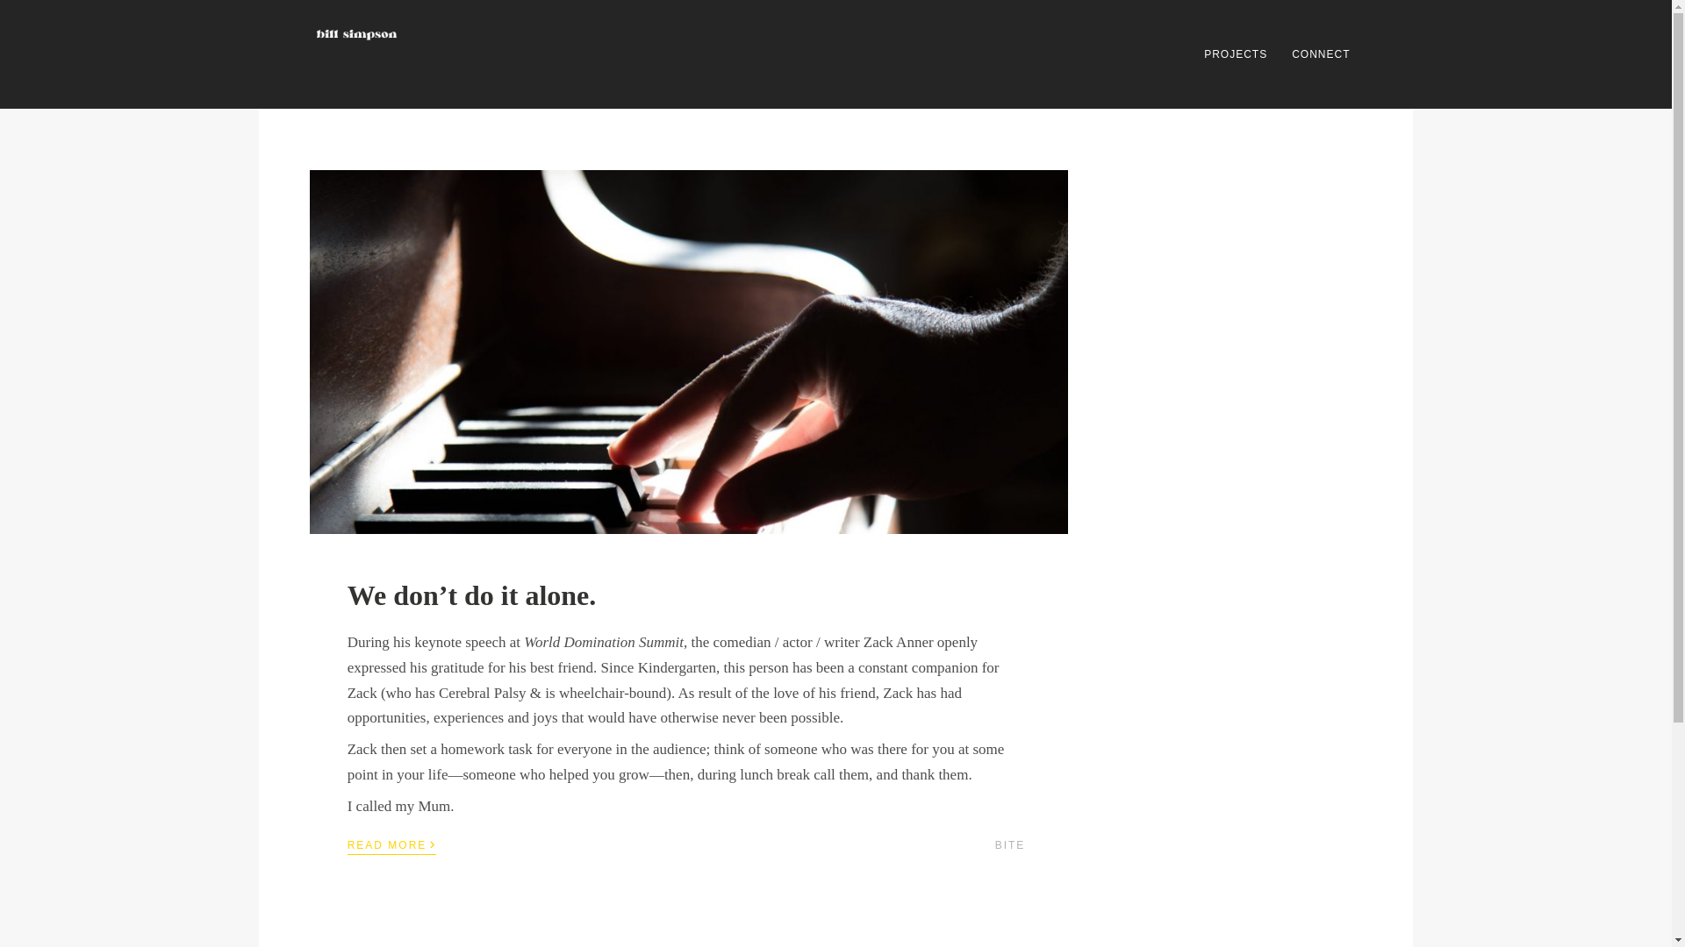 This screenshot has height=947, width=1685. Describe the element at coordinates (1320, 54) in the screenshot. I see `CONNECT` at that location.